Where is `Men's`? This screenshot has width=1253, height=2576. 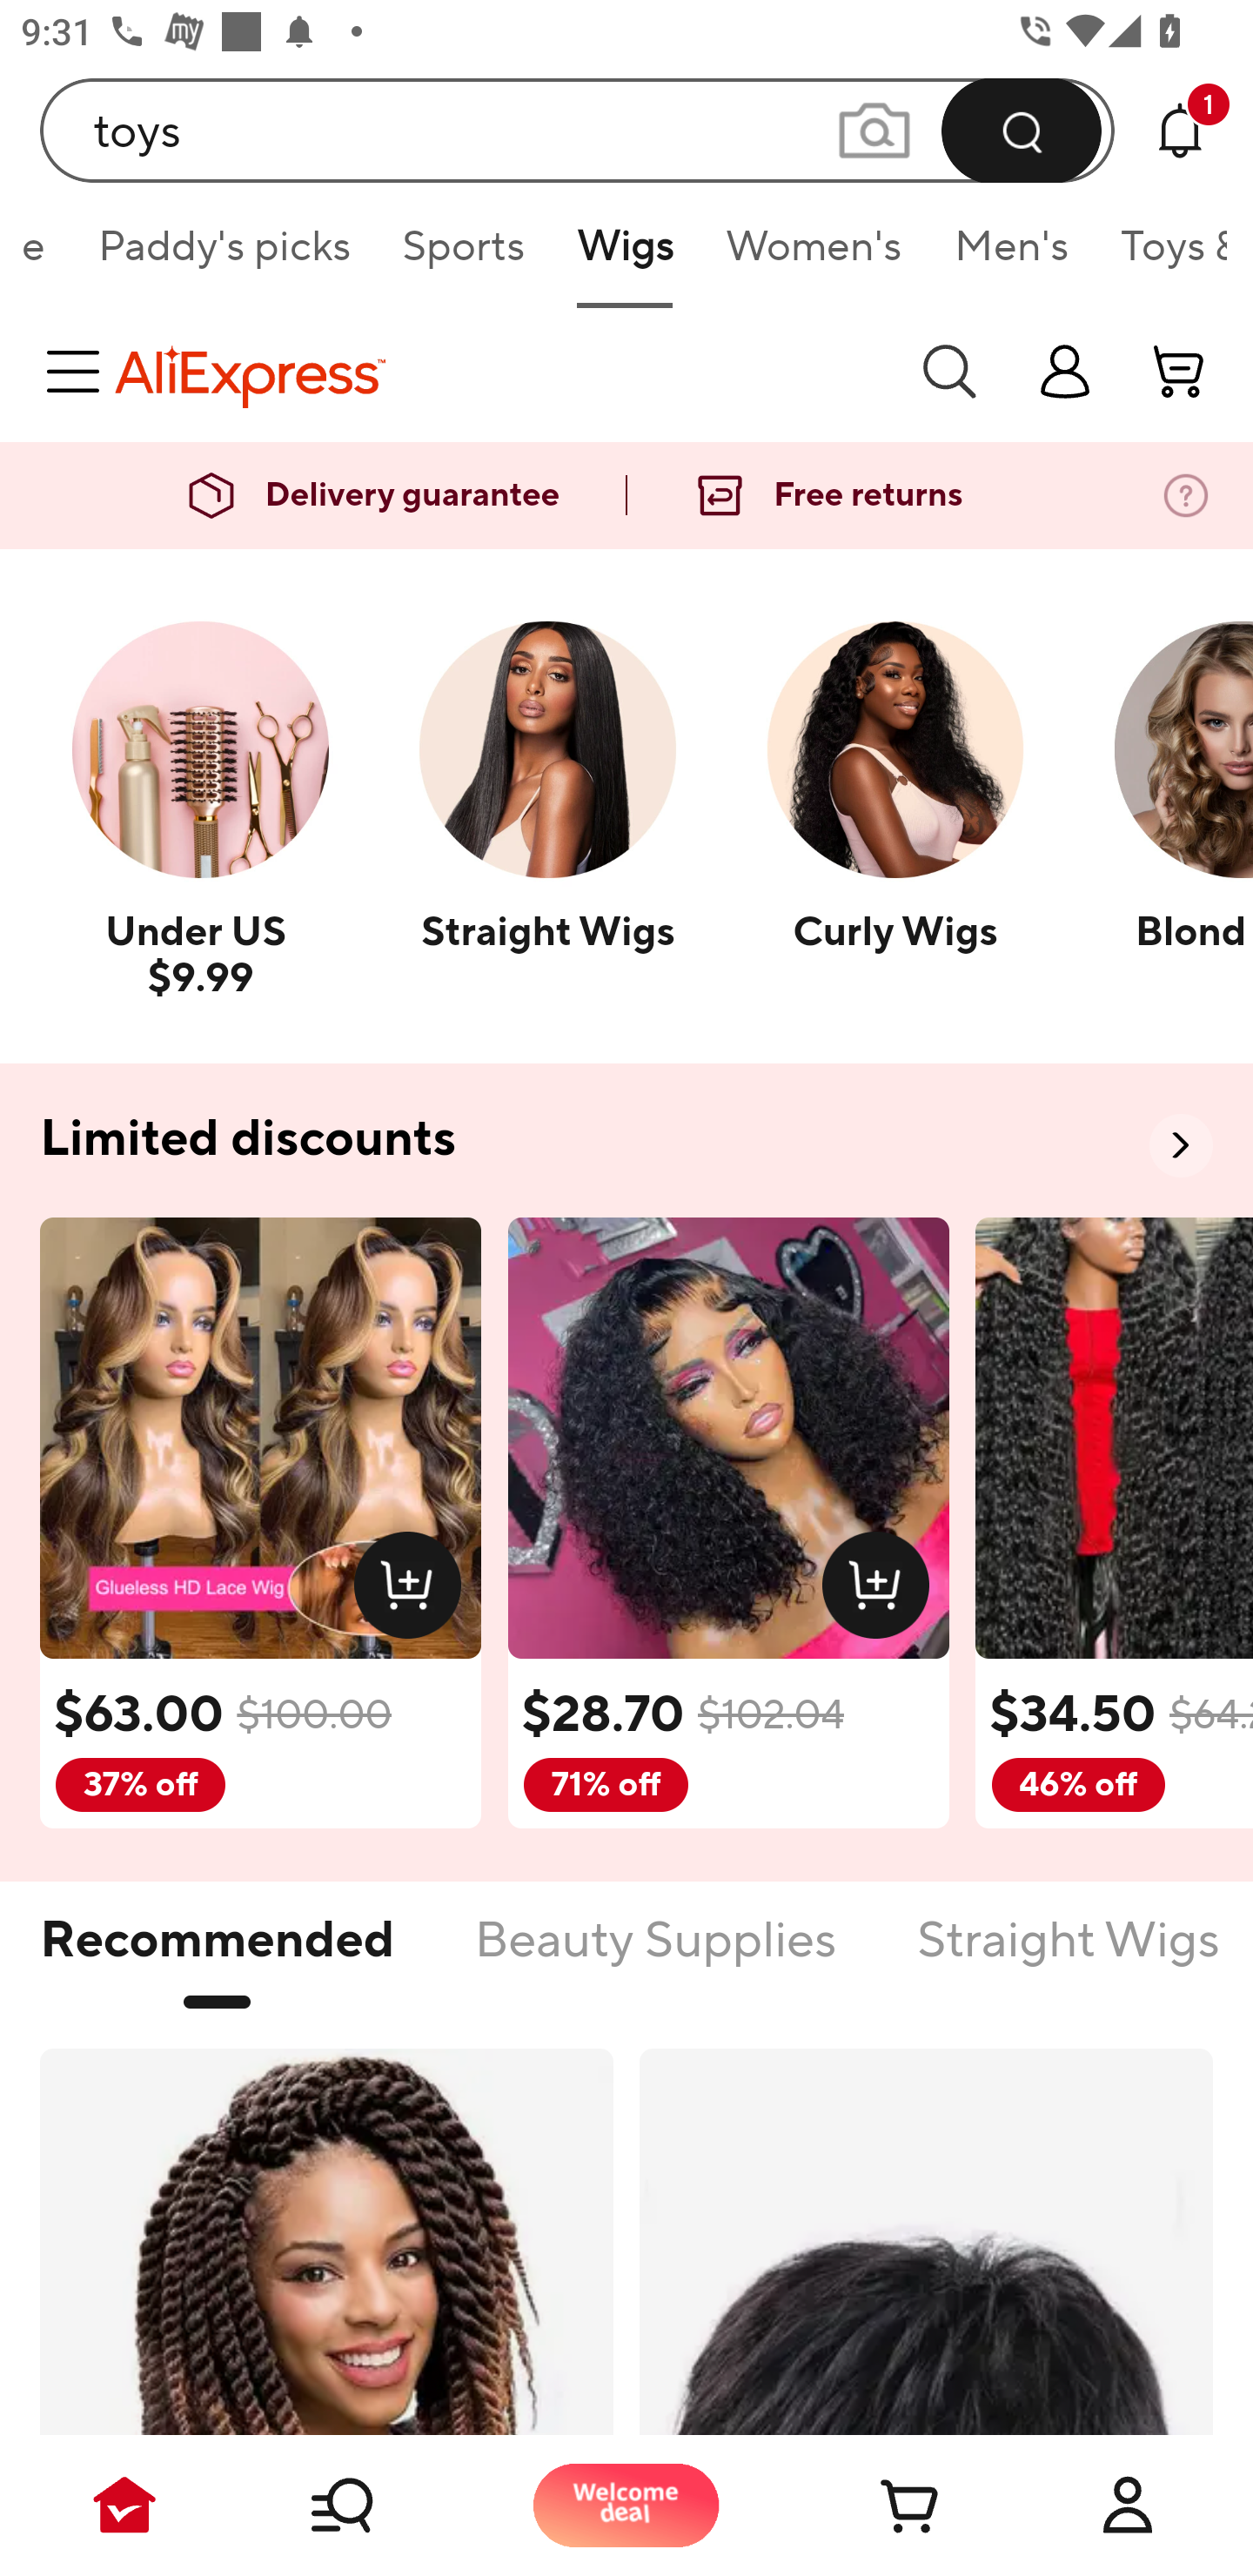 Men's is located at coordinates (1011, 256).